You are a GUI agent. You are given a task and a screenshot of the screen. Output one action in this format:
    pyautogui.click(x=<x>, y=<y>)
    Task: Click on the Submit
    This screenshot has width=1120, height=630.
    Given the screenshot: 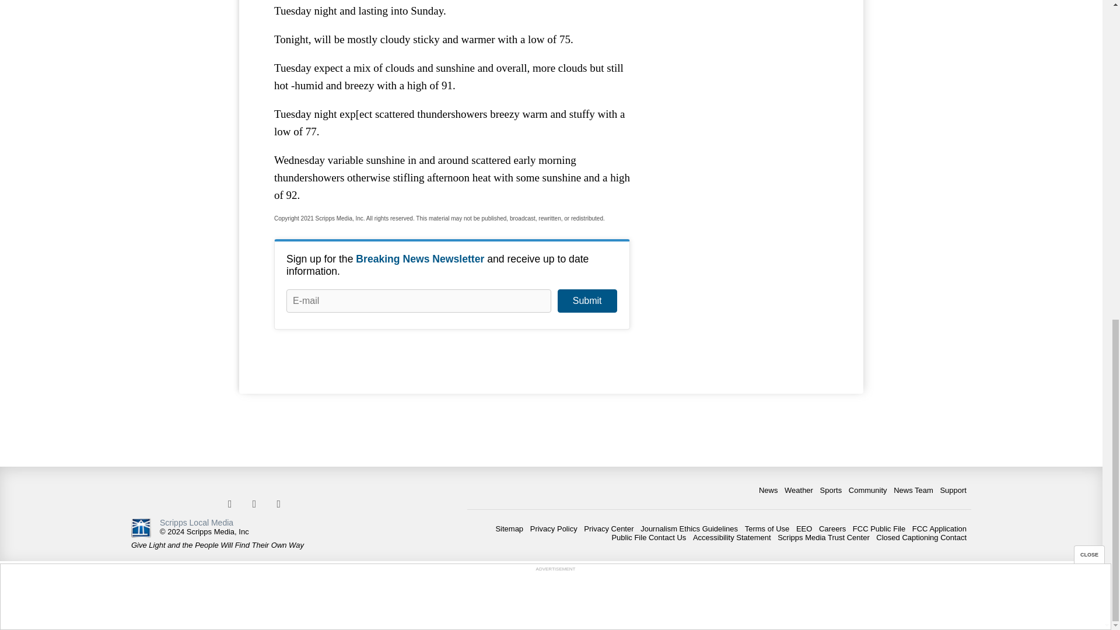 What is the action you would take?
    pyautogui.click(x=587, y=300)
    